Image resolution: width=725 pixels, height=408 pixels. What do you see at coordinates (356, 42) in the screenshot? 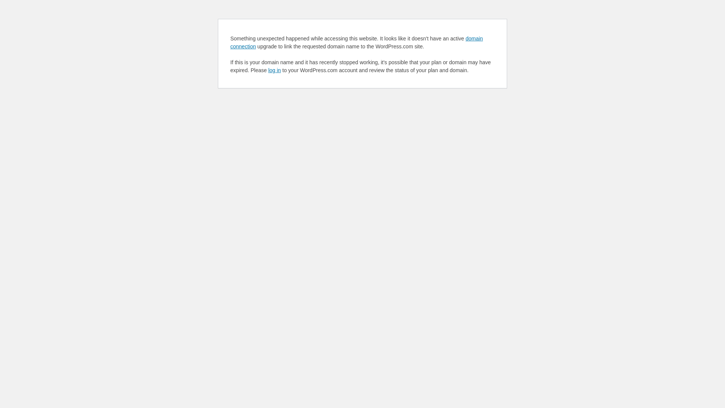
I see `domain connection` at bounding box center [356, 42].